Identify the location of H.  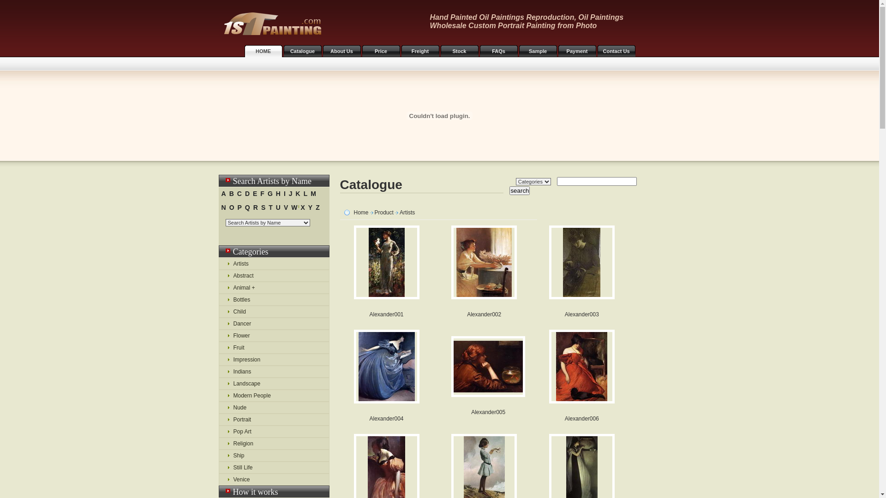
(278, 194).